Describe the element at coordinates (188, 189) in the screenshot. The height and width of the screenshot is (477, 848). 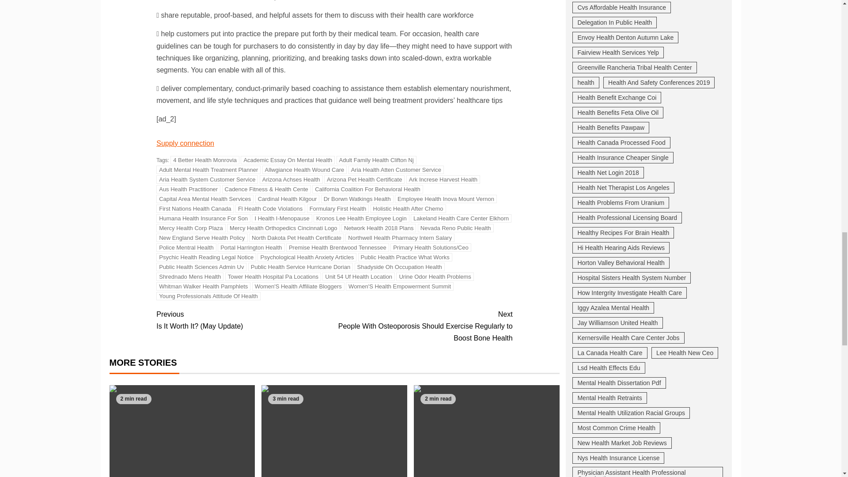
I see `Aus Health Practitioner` at that location.